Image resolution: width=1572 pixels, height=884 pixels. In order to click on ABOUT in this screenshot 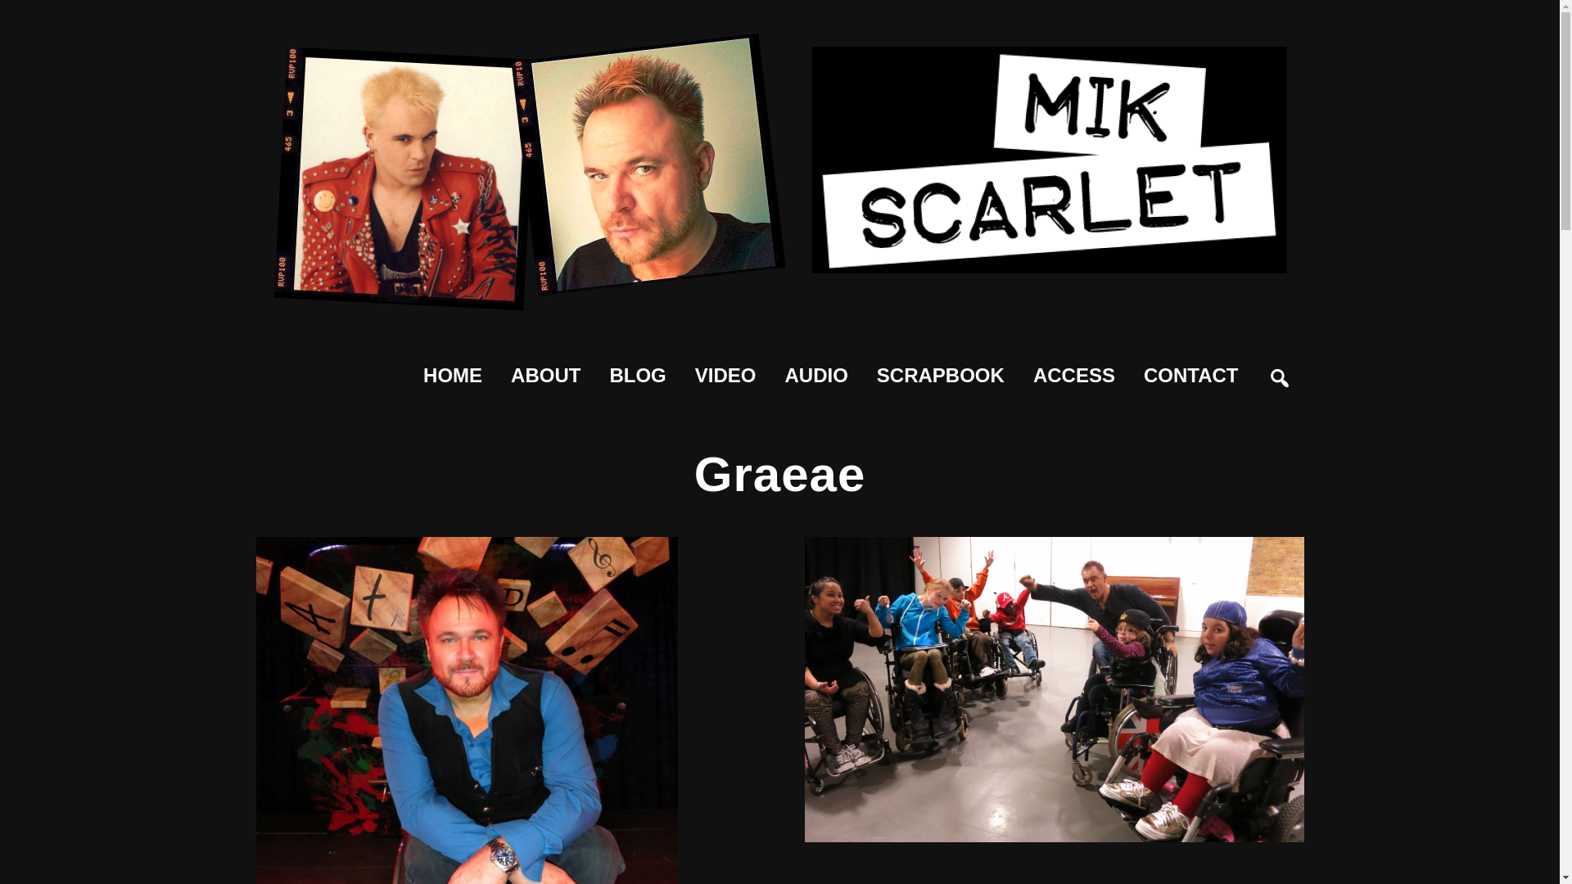, I will do `click(545, 375)`.